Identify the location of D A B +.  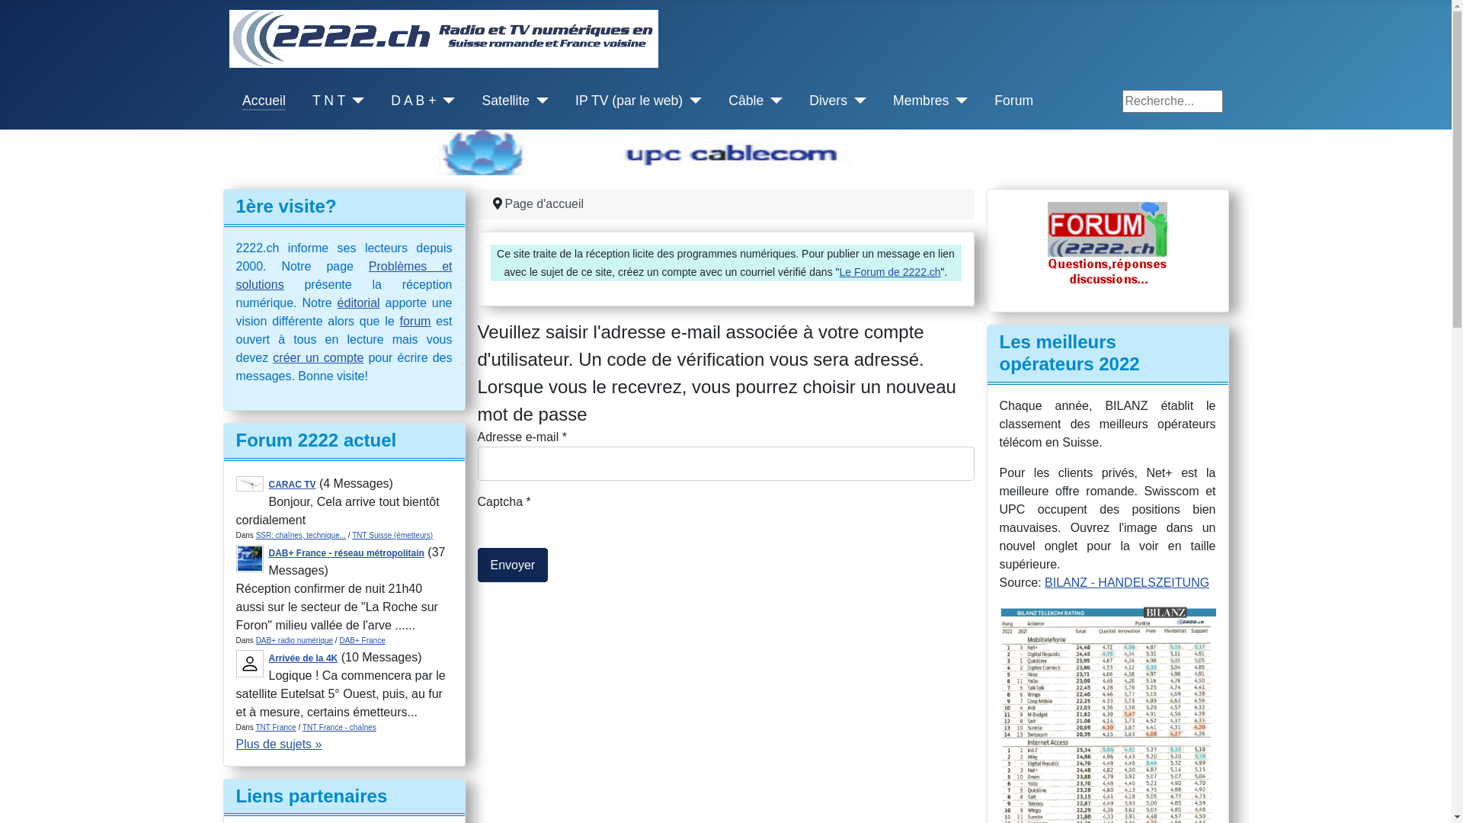
(413, 101).